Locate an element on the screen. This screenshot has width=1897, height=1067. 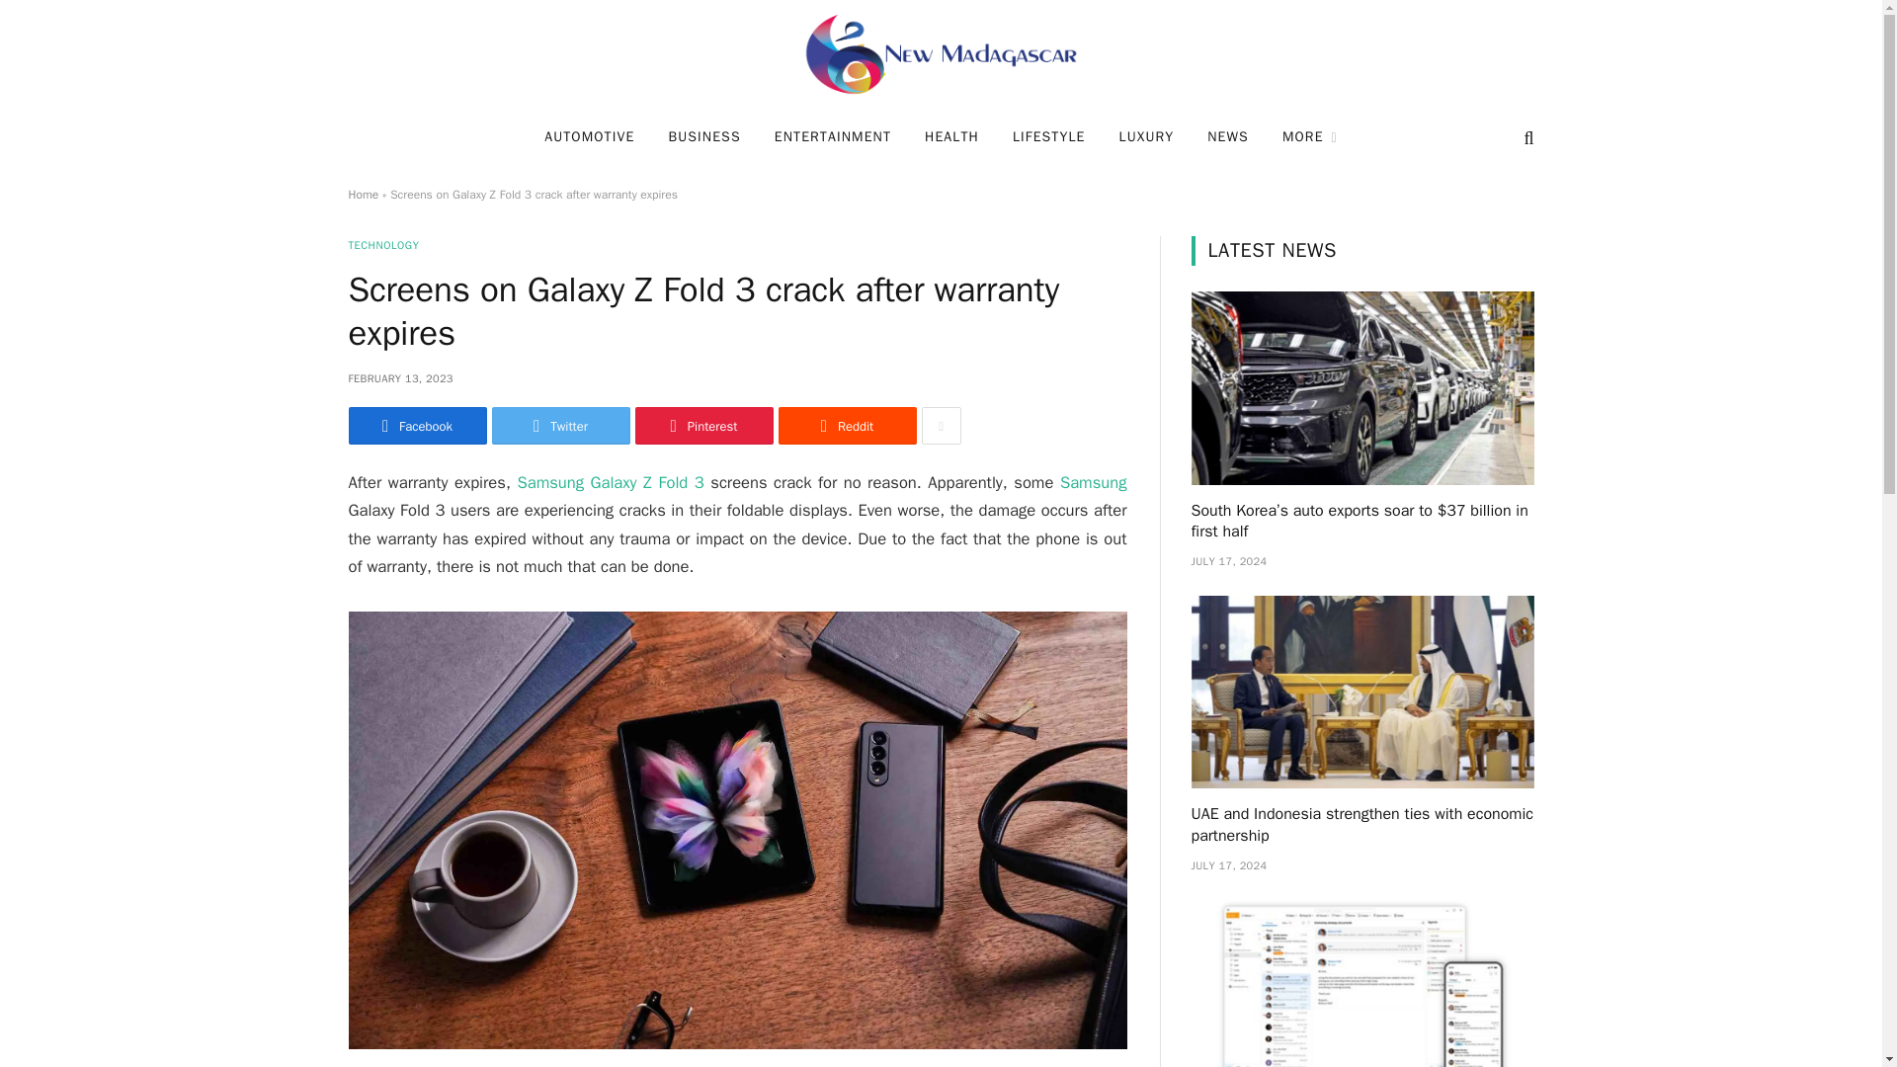
LIFESTYLE is located at coordinates (1049, 137).